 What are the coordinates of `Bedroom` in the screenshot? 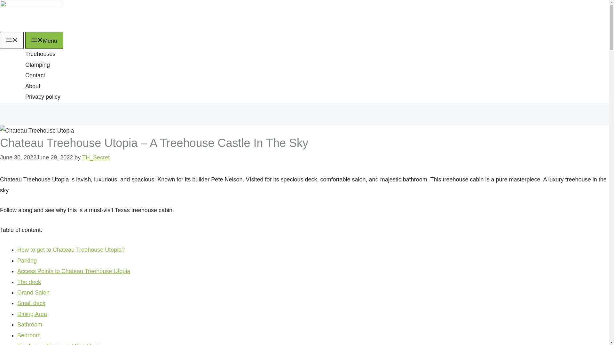 It's located at (29, 335).